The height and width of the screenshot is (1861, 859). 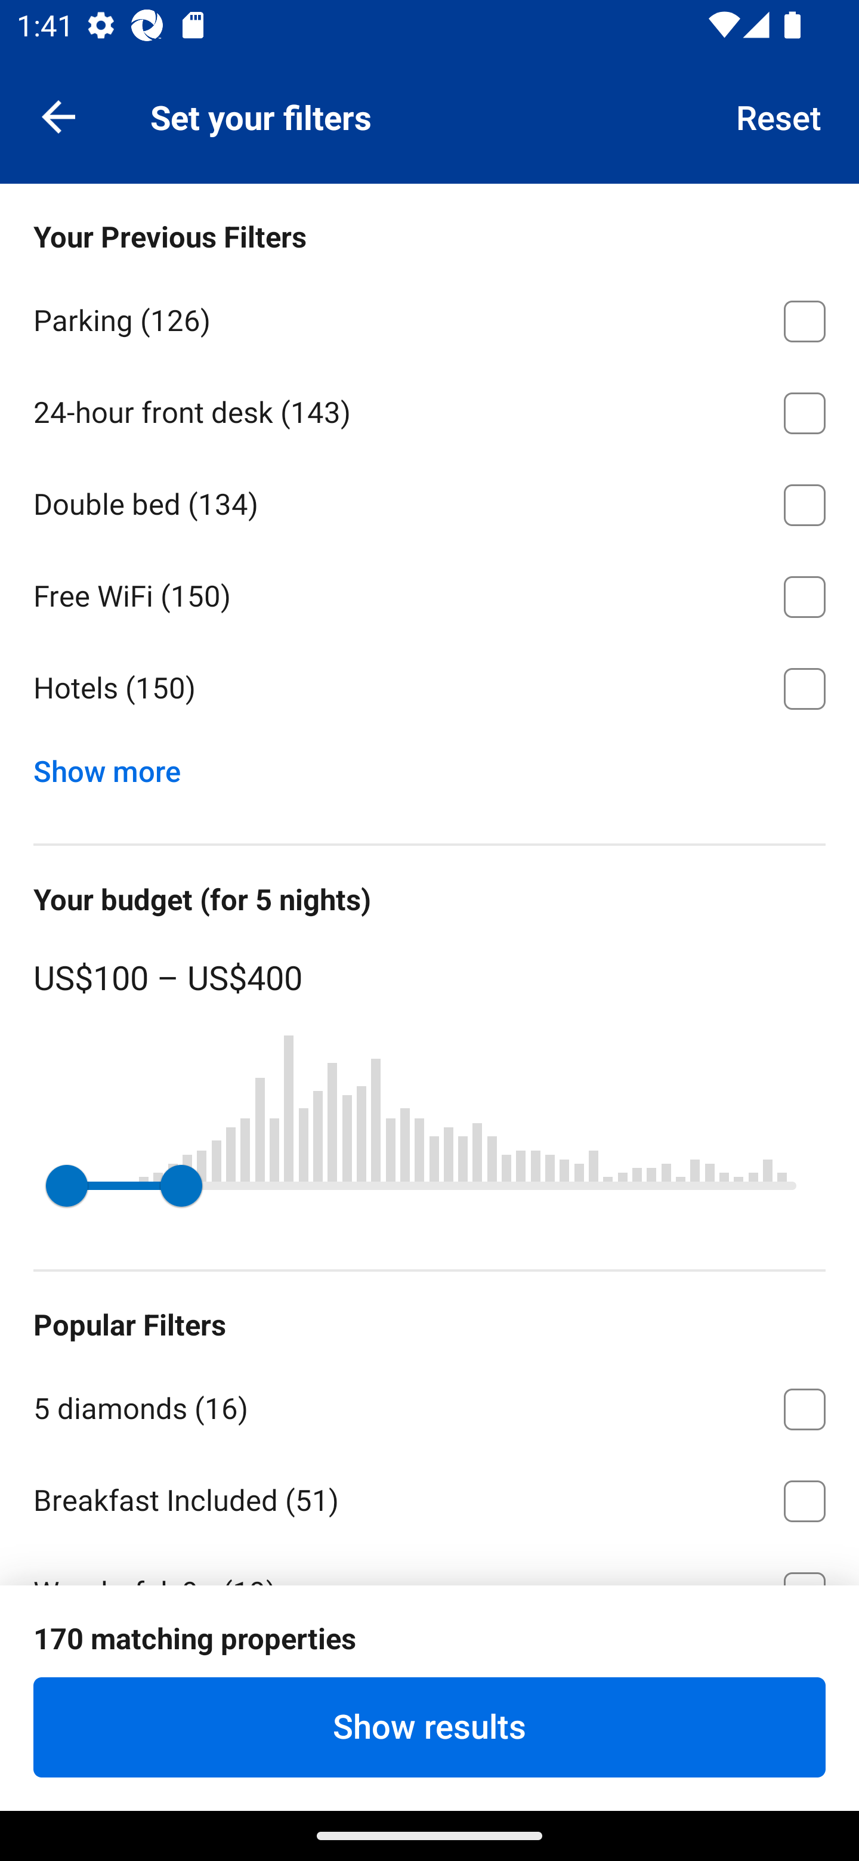 I want to click on Hotels ⁦(150), so click(x=429, y=688).